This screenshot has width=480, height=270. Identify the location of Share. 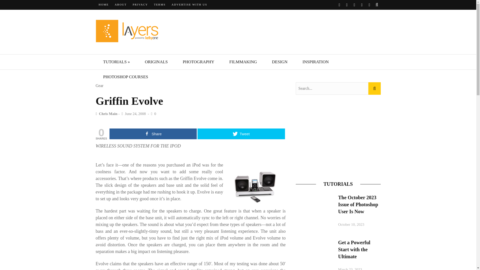
(153, 134).